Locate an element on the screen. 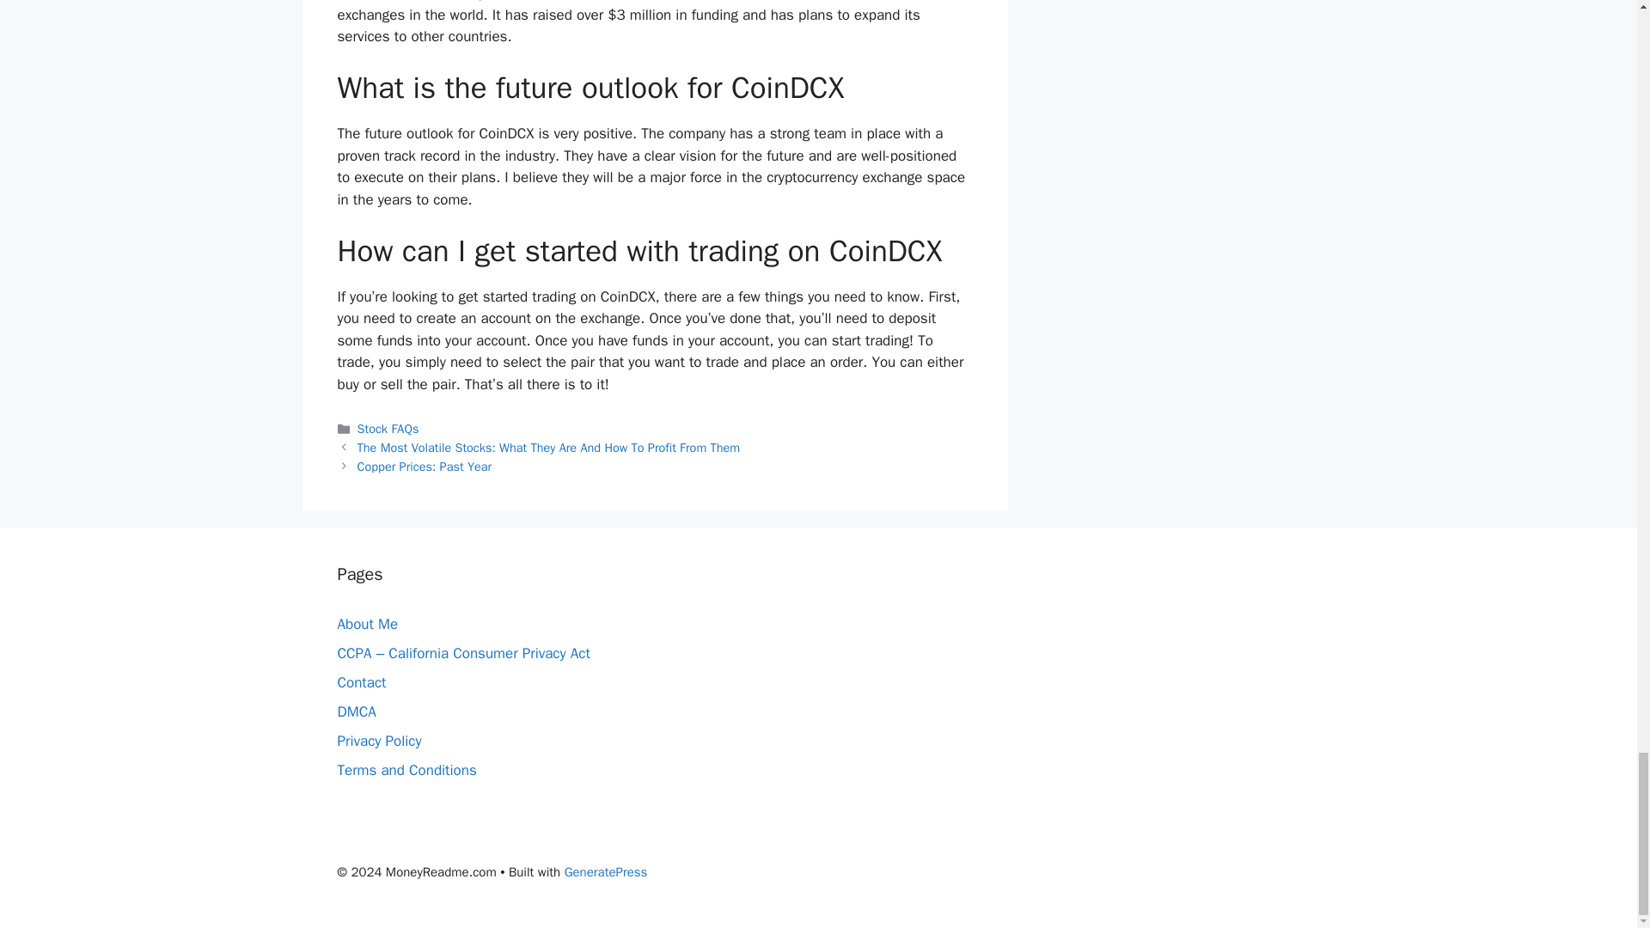 Image resolution: width=1650 pixels, height=928 pixels. Stock FAQs is located at coordinates (388, 428).